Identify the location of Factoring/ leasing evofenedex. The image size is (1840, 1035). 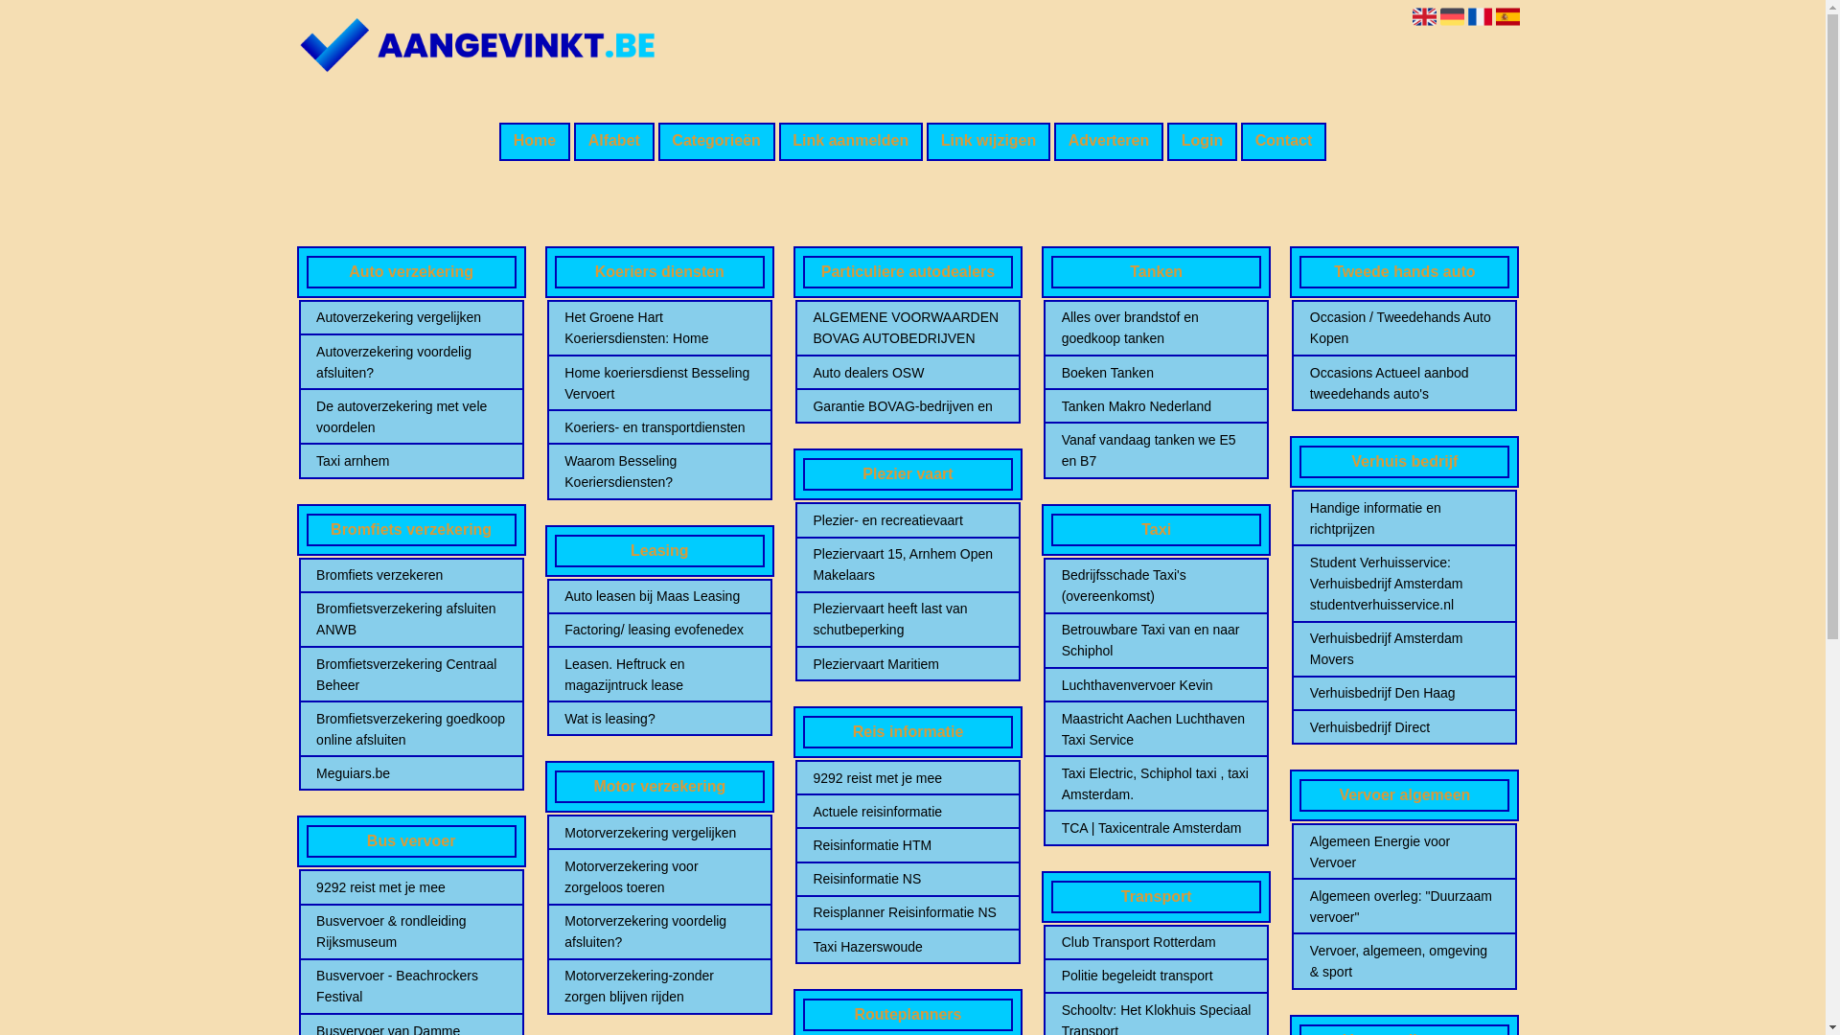
(659, 630).